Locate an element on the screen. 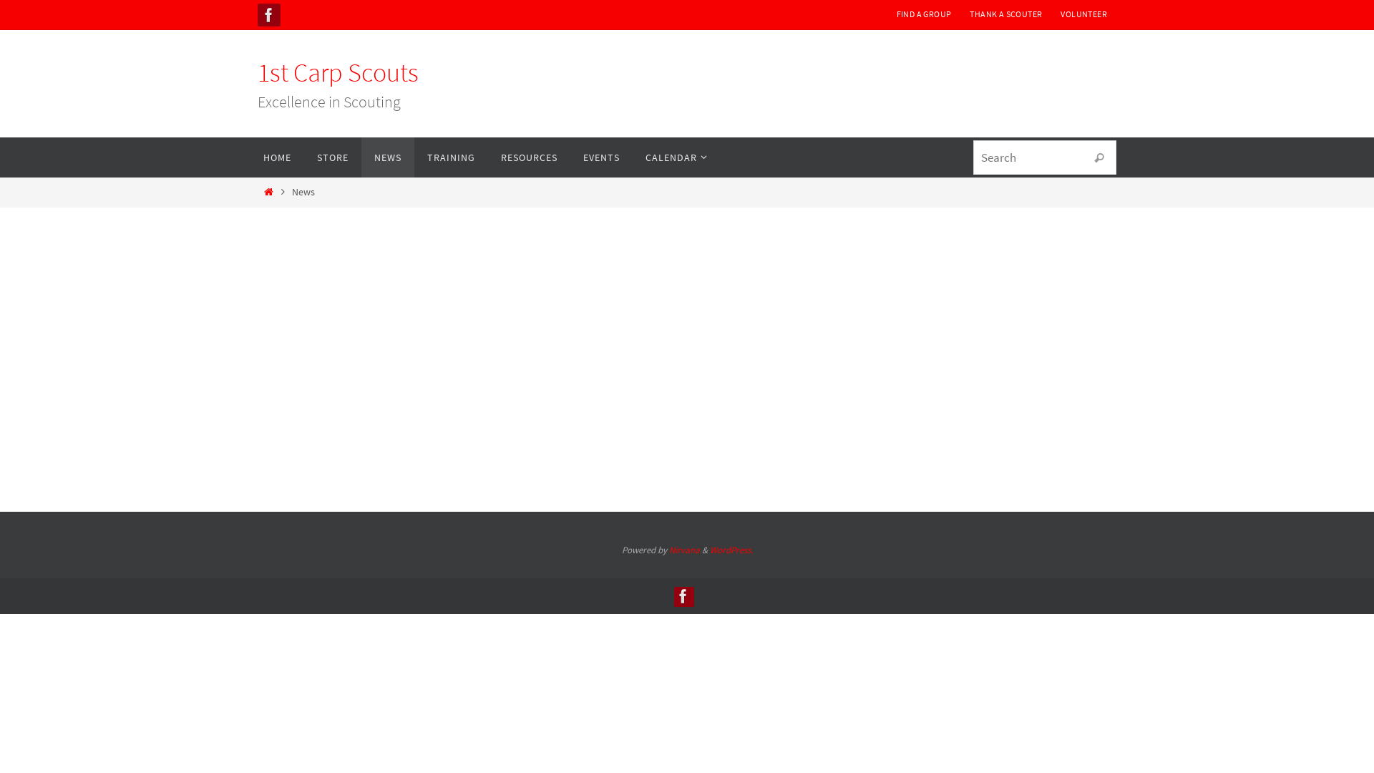 The width and height of the screenshot is (1374, 773). 1st Carp Scouting on Facebook is located at coordinates (269, 15).